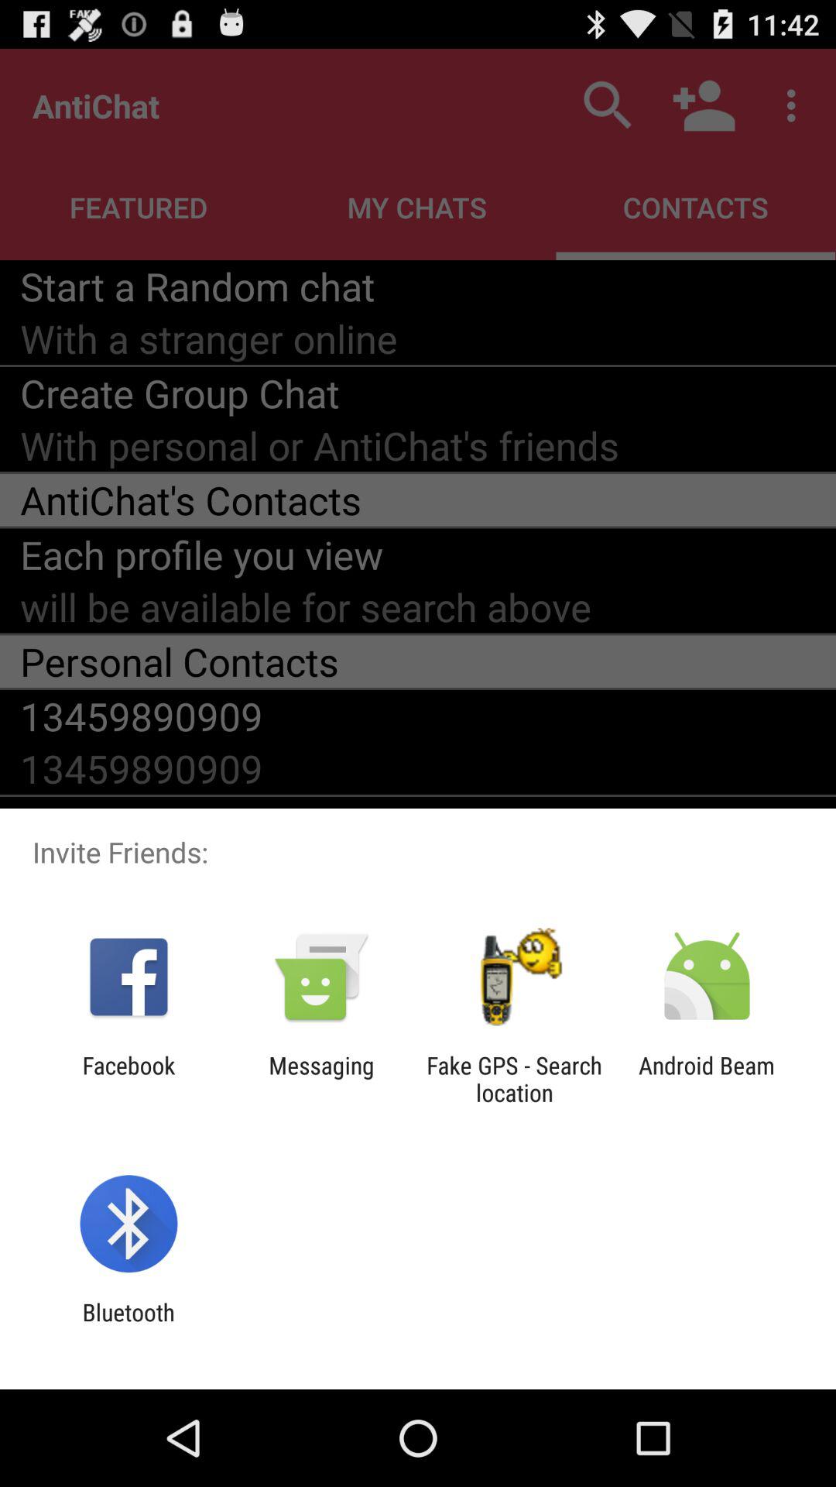 The width and height of the screenshot is (836, 1487). Describe the element at coordinates (128, 1079) in the screenshot. I see `click item next to the messaging item` at that location.